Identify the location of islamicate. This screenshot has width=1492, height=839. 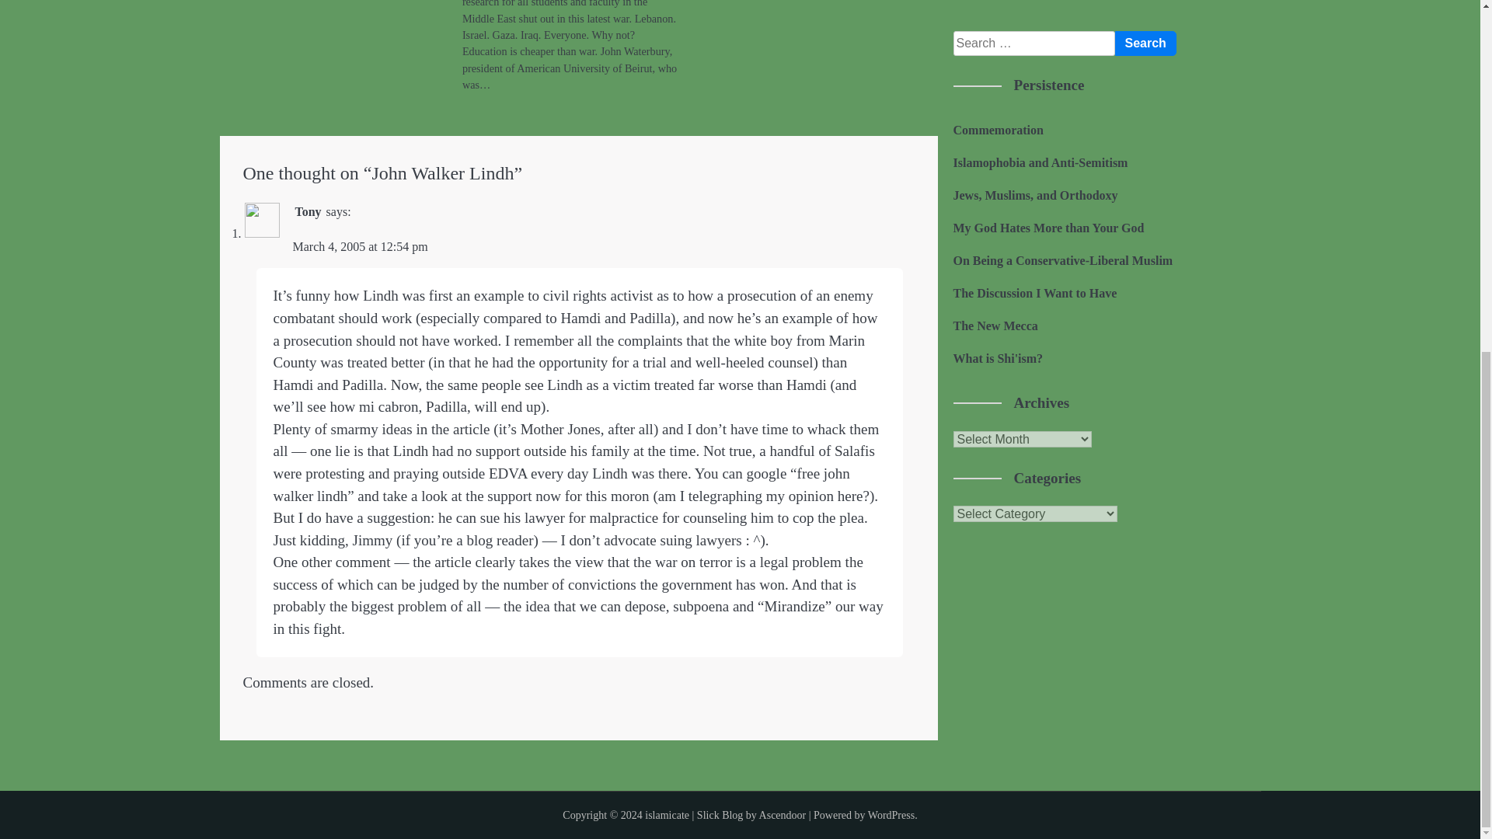
(667, 816).